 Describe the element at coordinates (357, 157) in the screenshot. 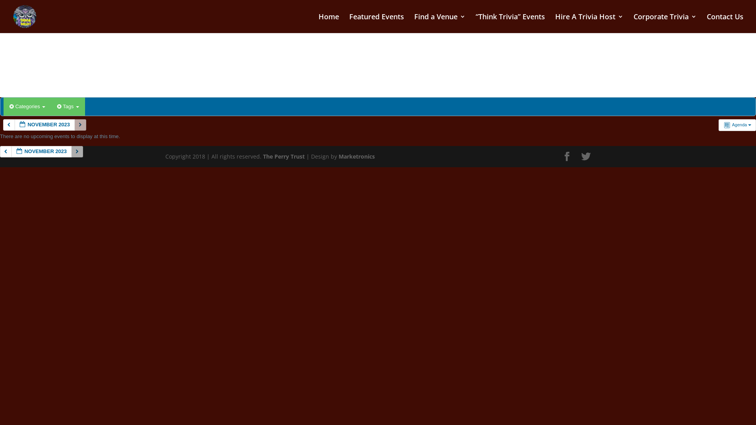

I see `Marketronics` at that location.